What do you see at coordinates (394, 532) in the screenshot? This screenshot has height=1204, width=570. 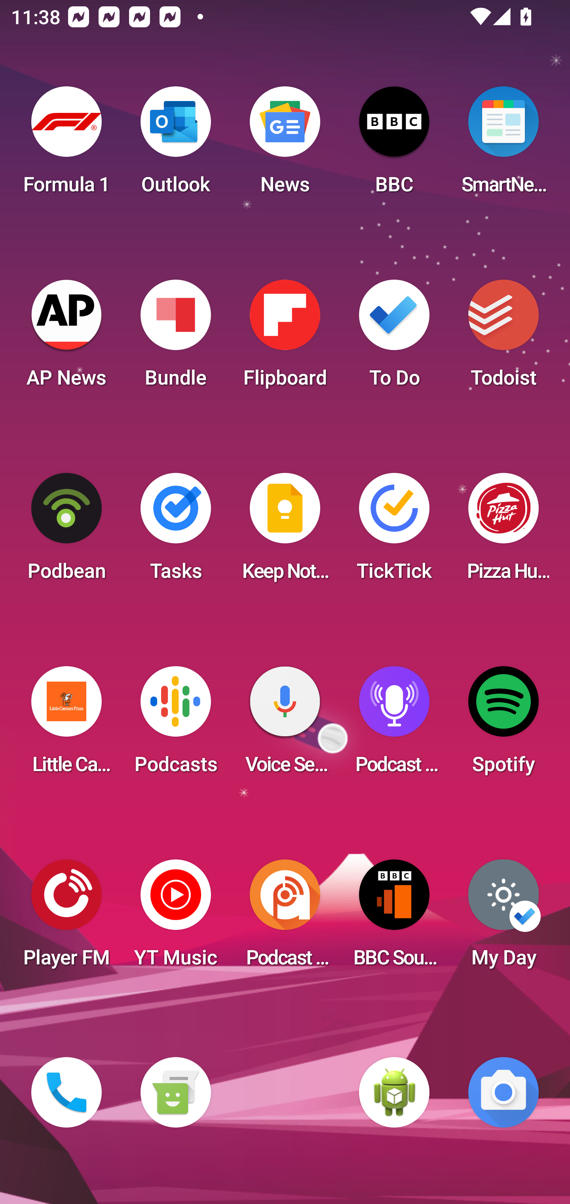 I see `TickTick` at bounding box center [394, 532].